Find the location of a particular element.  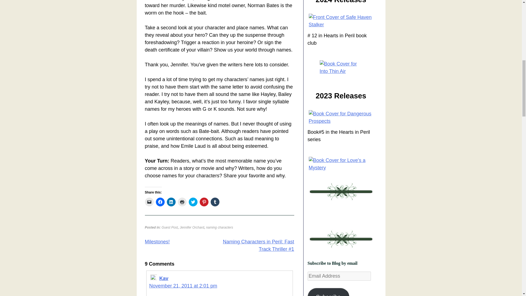

Click to share on LinkedIn is located at coordinates (171, 202).